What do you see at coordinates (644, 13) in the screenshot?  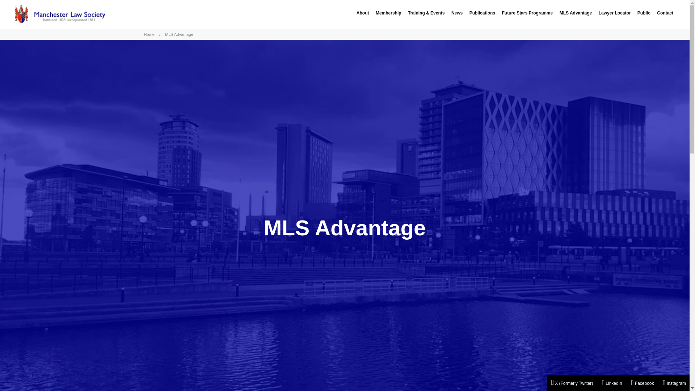 I see `Public` at bounding box center [644, 13].